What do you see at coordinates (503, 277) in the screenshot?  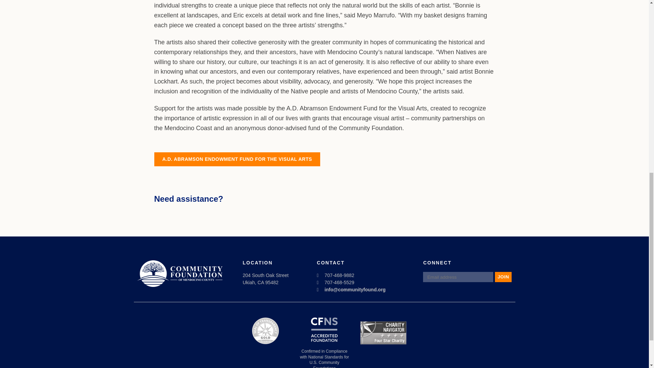 I see `Join` at bounding box center [503, 277].